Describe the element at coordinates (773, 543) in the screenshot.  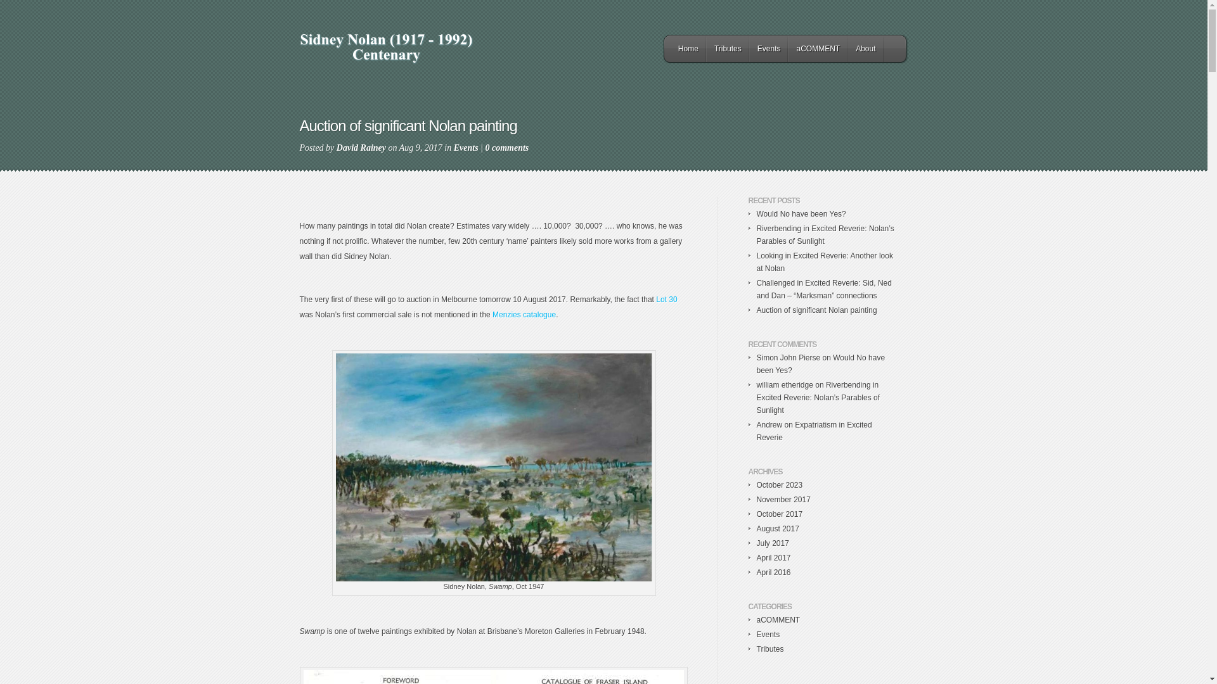
I see `July 2017` at that location.